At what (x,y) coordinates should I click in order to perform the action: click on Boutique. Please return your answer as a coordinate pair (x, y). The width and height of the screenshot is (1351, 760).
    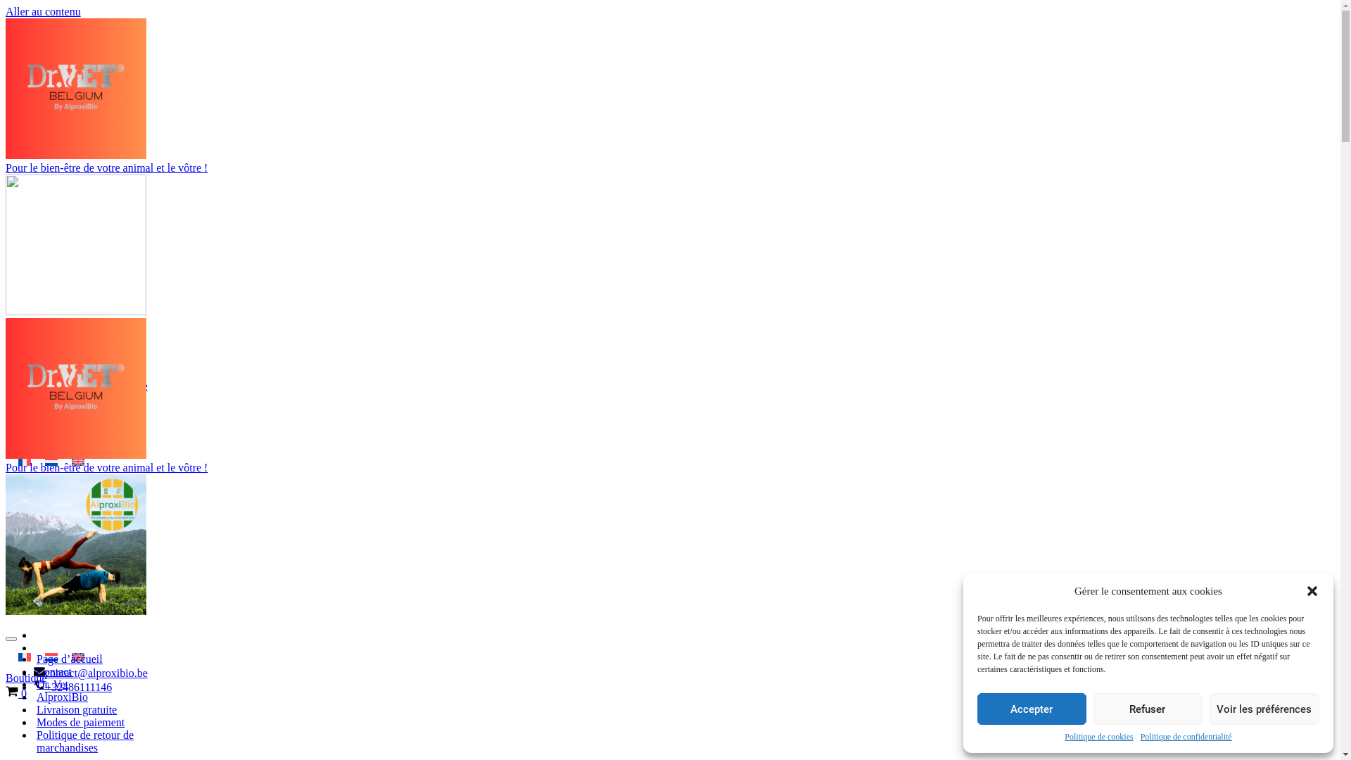
    Looking at the image, I should click on (27, 678).